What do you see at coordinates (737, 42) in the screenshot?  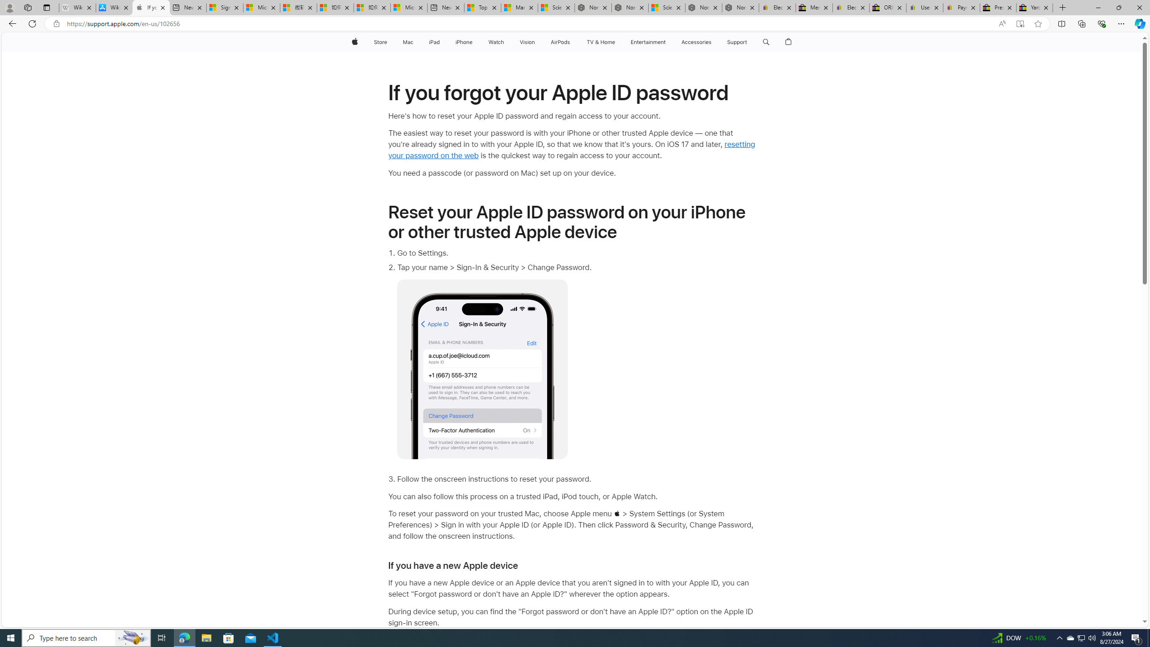 I see `Support` at bounding box center [737, 42].